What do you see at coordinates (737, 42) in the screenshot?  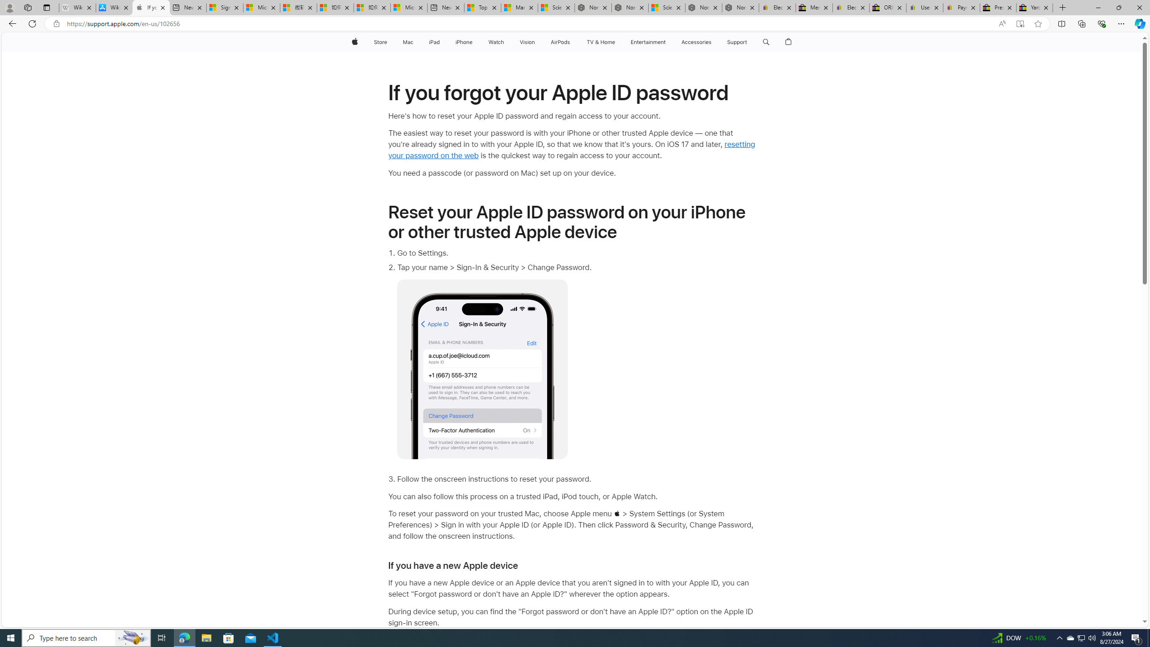 I see `Support` at bounding box center [737, 42].